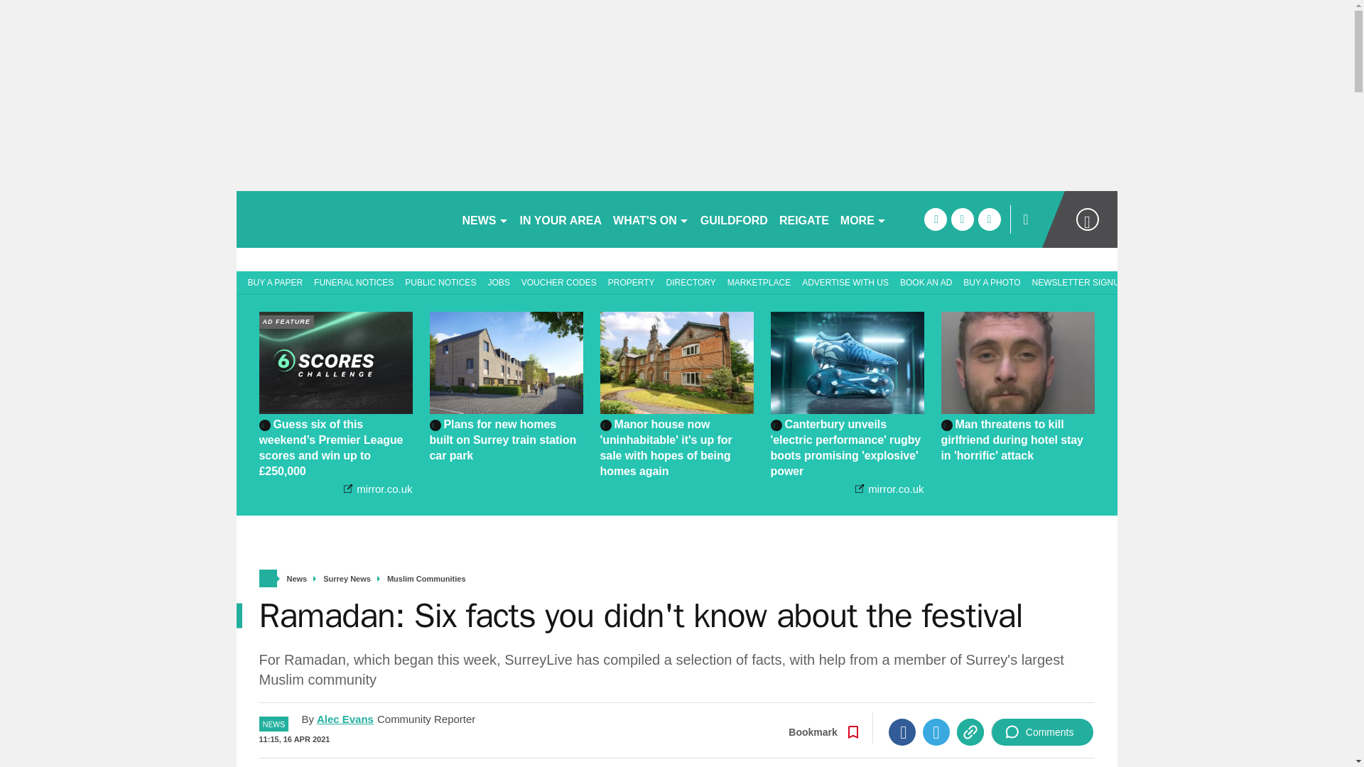  What do you see at coordinates (989, 219) in the screenshot?
I see `instagram` at bounding box center [989, 219].